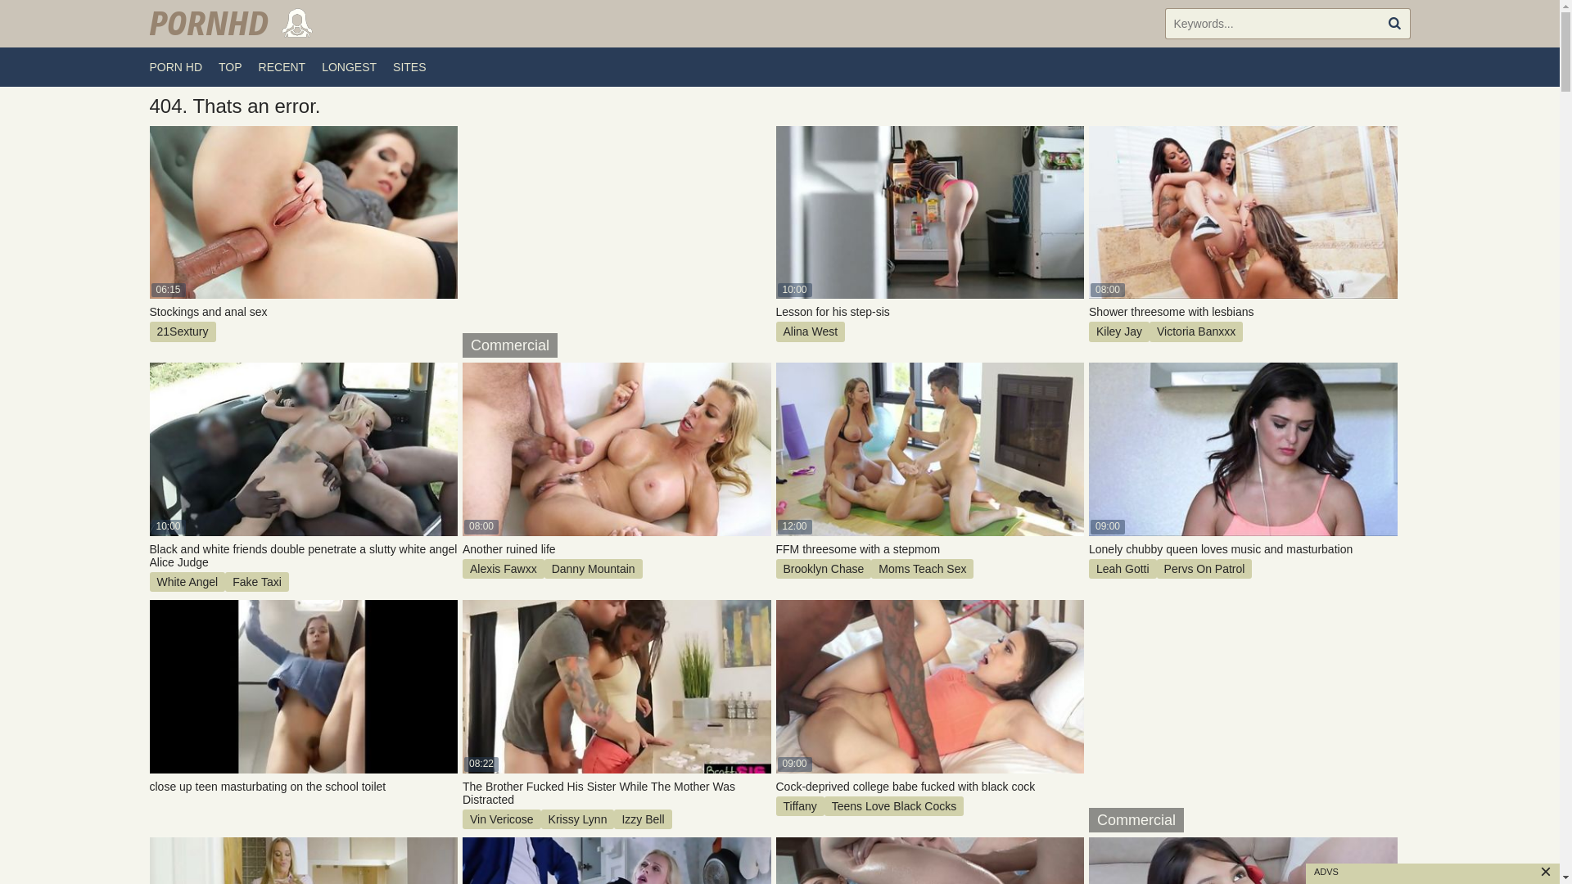 The image size is (1572, 884). I want to click on Shower threesome with lesbians, so click(1243, 312).